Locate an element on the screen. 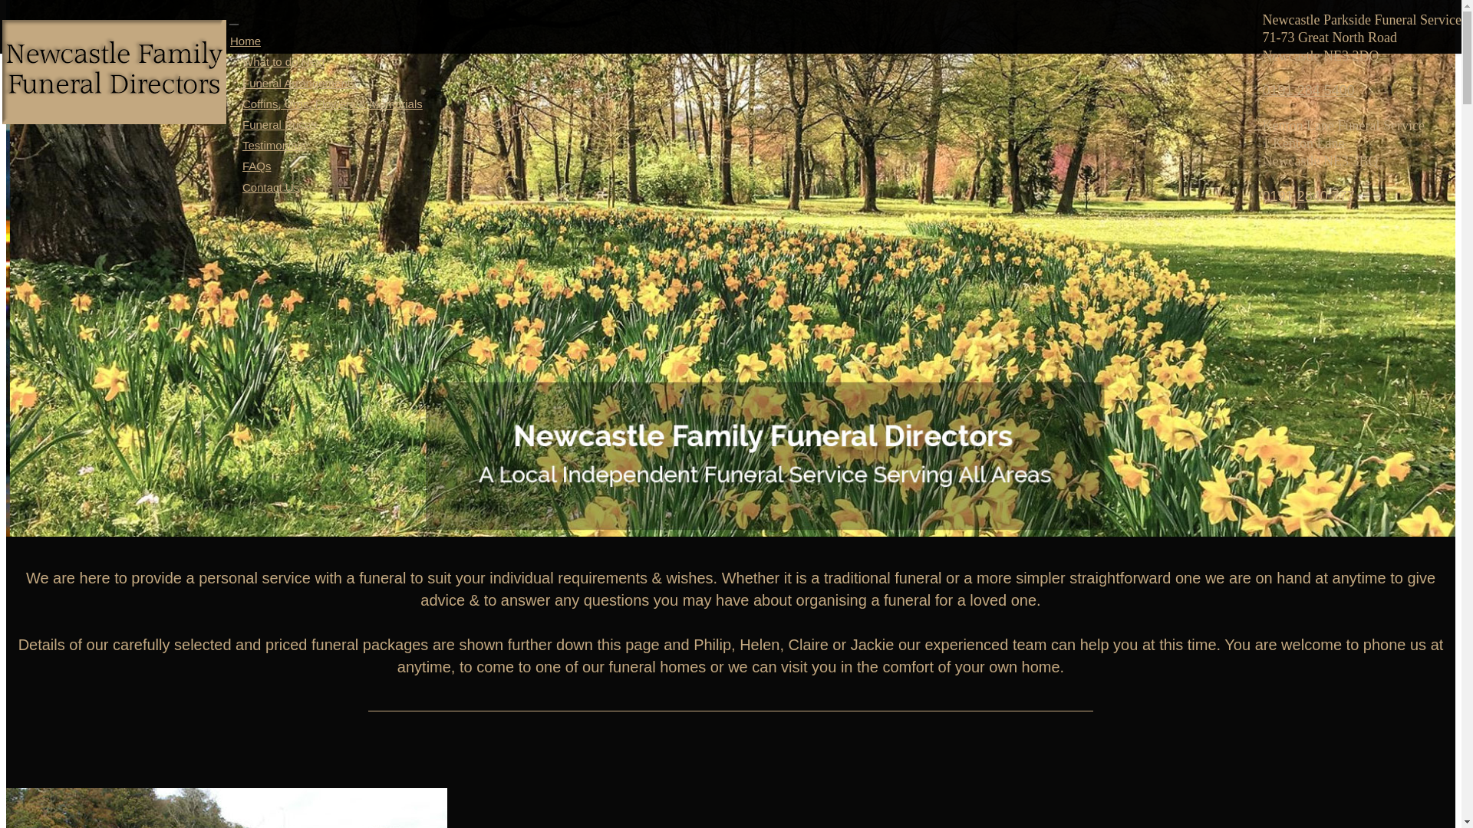  Home is located at coordinates (252, 41).